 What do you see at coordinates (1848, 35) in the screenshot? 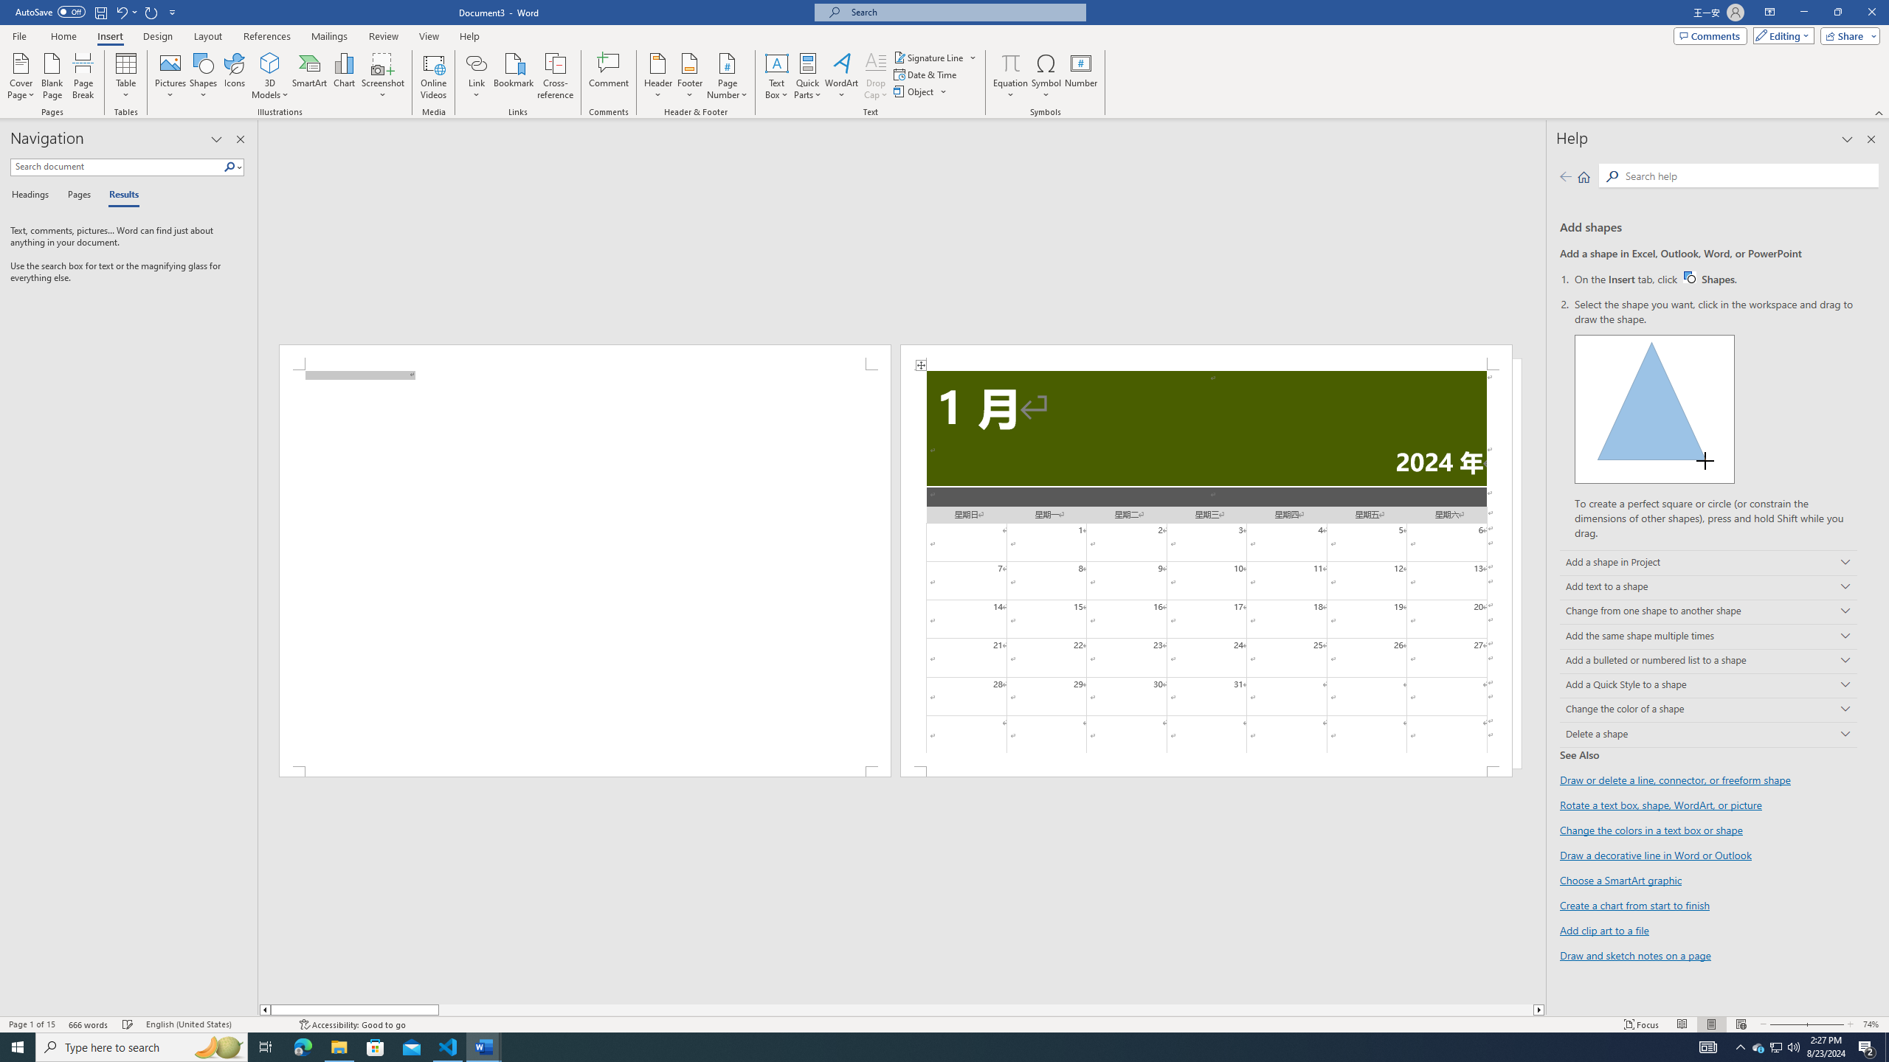
I see `Share` at bounding box center [1848, 35].